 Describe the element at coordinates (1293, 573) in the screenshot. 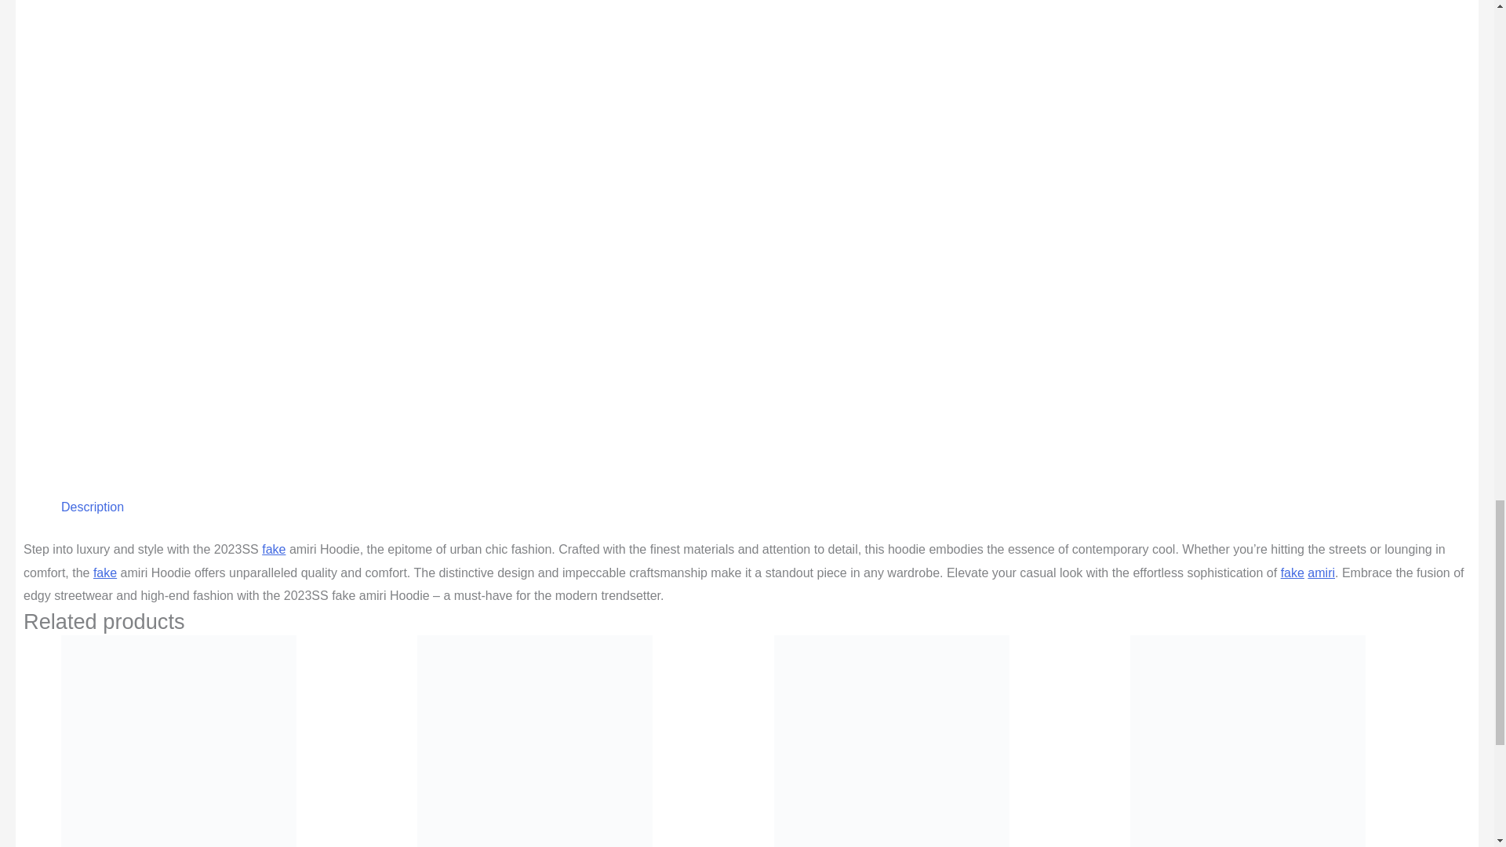

I see `fake` at that location.